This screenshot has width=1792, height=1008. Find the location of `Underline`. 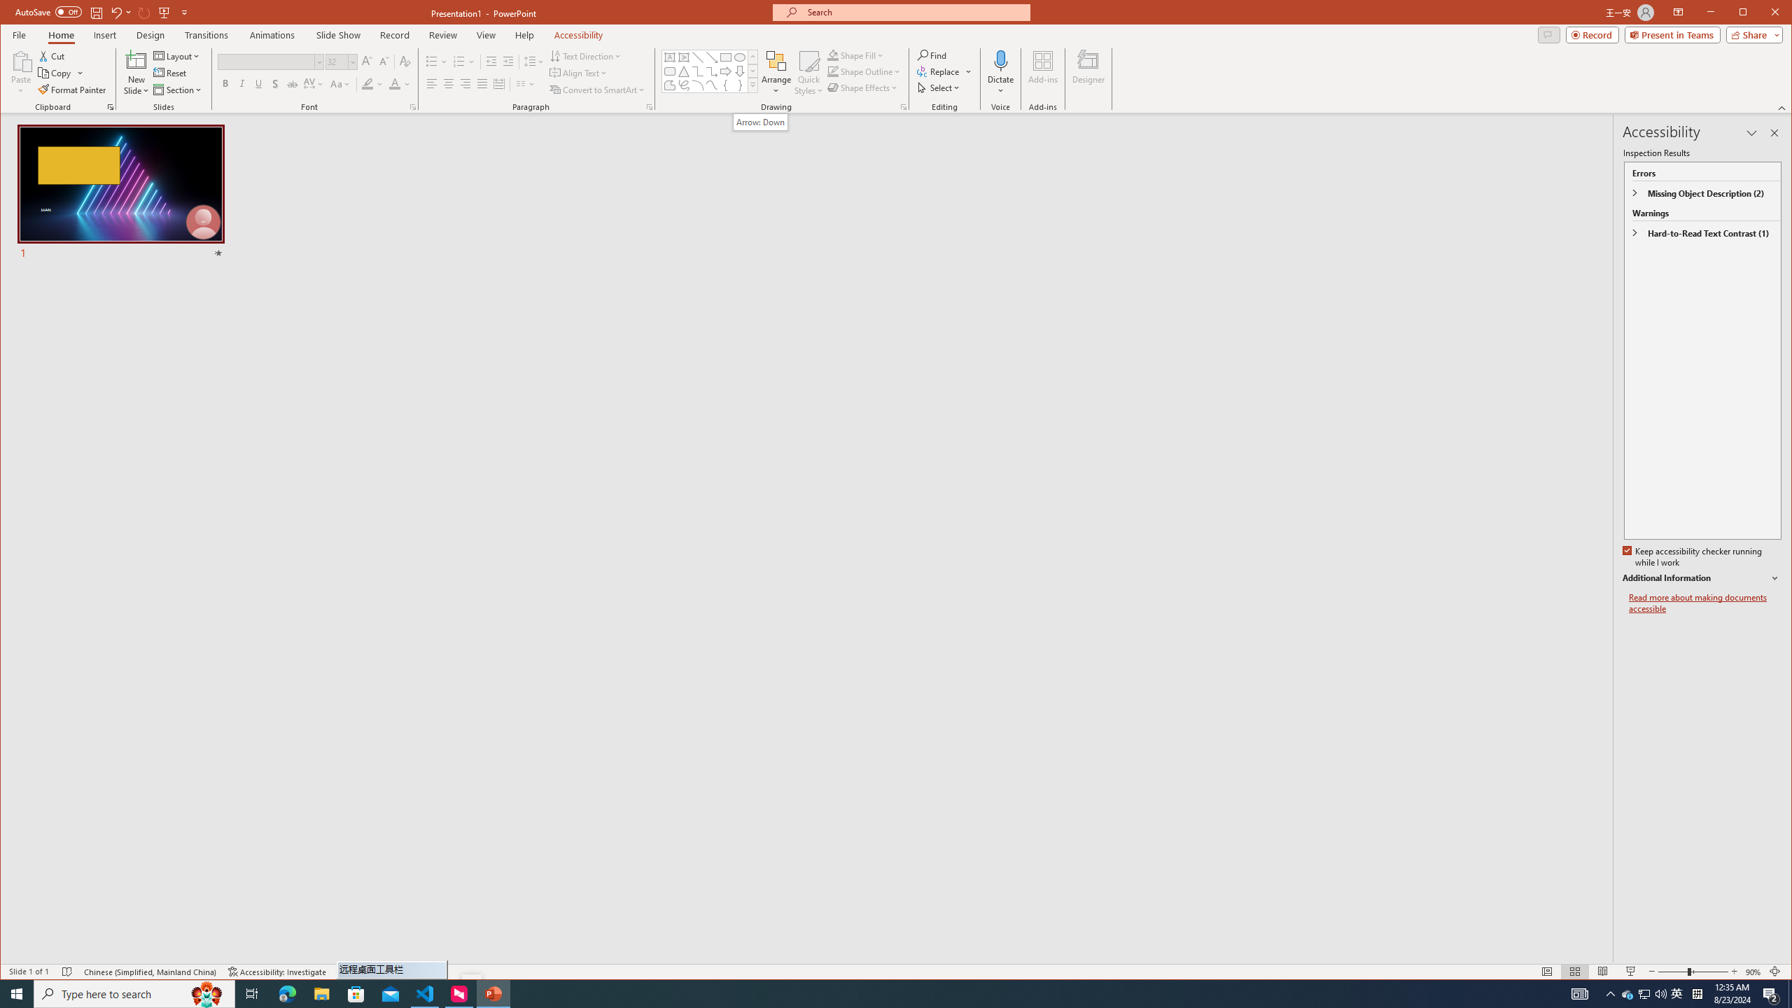

Underline is located at coordinates (259, 84).